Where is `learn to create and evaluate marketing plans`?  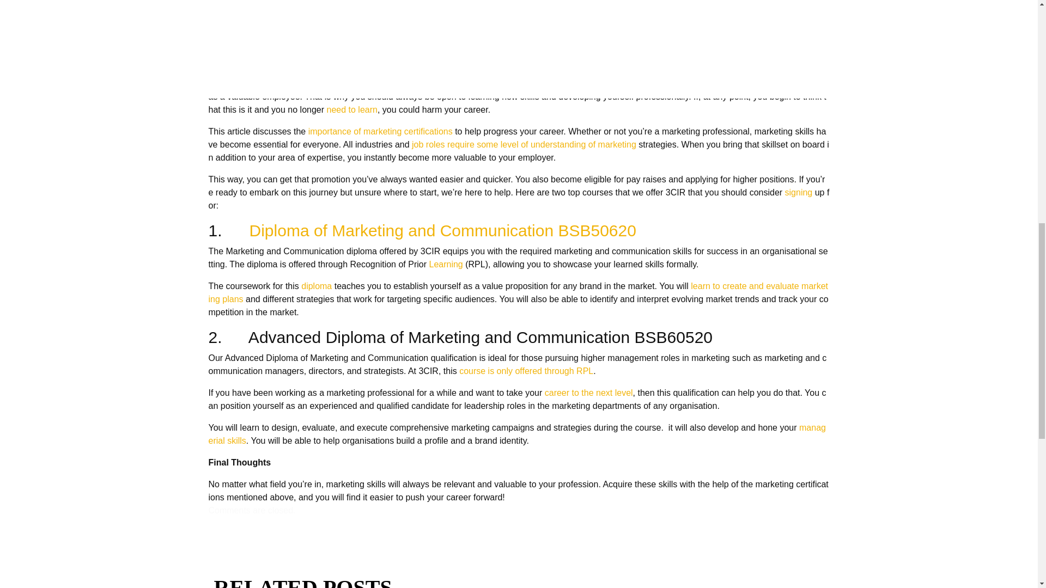 learn to create and evaluate marketing plans is located at coordinates (518, 293).